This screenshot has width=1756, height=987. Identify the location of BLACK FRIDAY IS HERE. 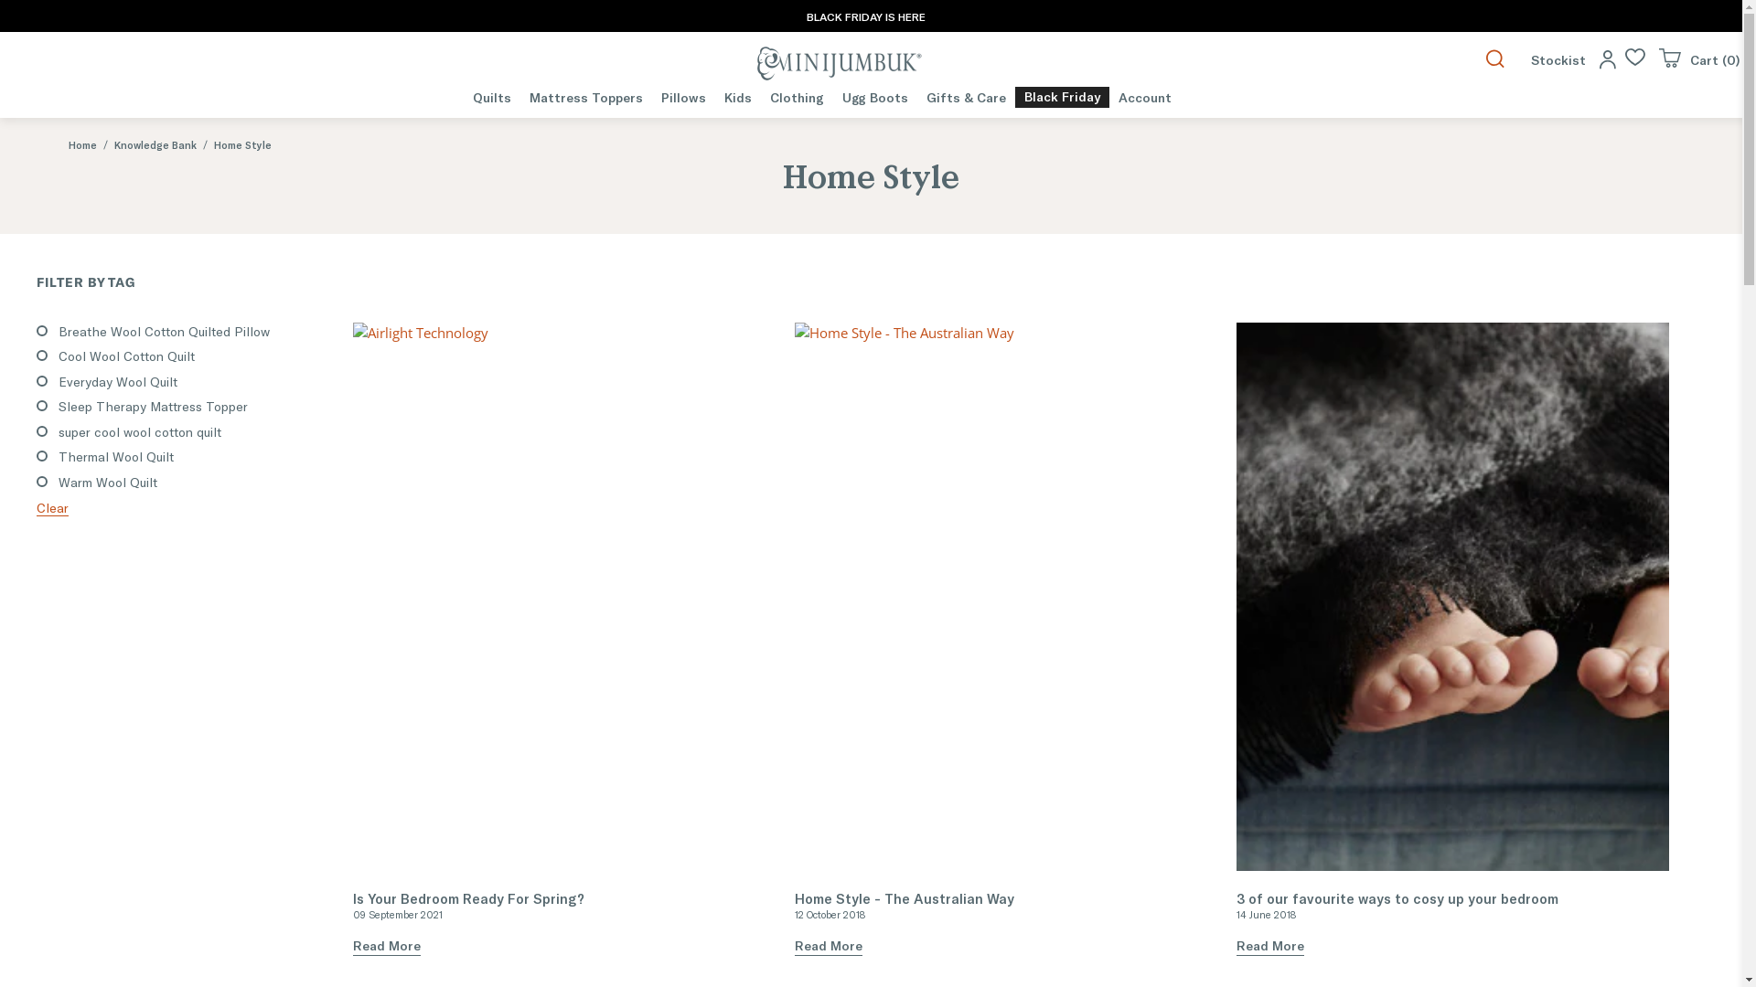
(866, 16).